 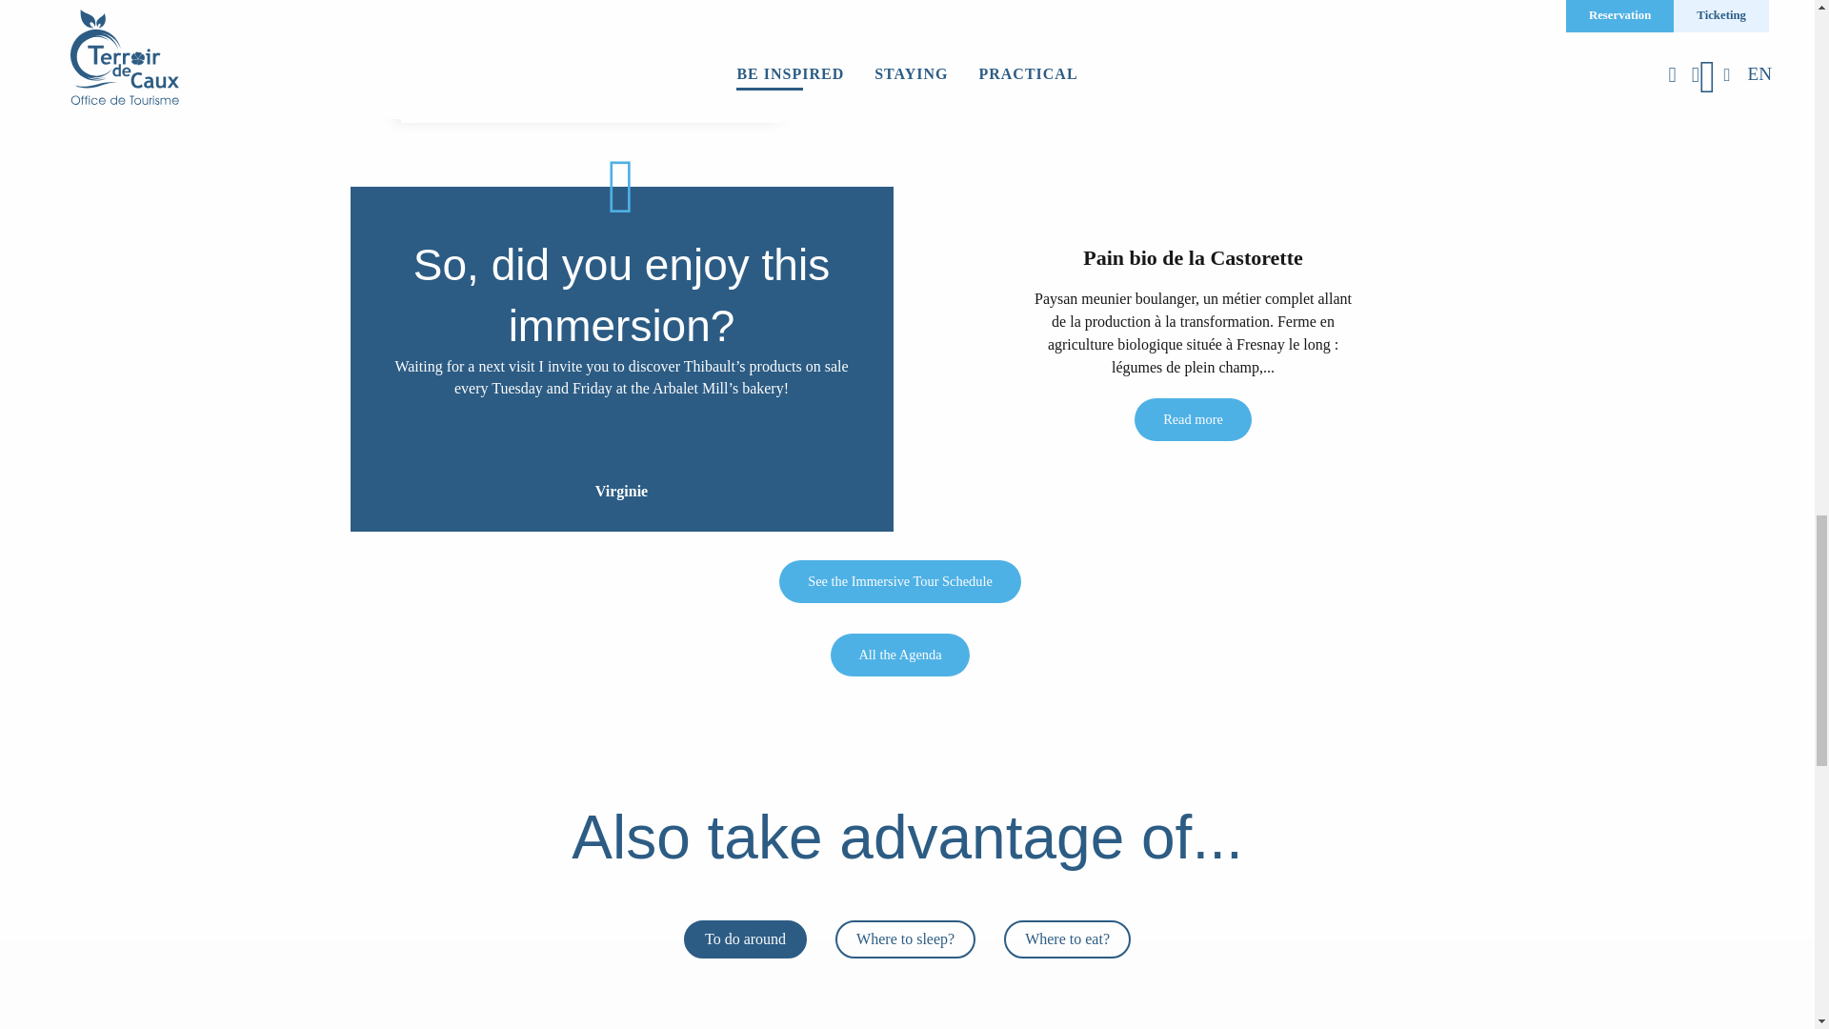 What do you see at coordinates (905, 938) in the screenshot?
I see `Where to sleep?` at bounding box center [905, 938].